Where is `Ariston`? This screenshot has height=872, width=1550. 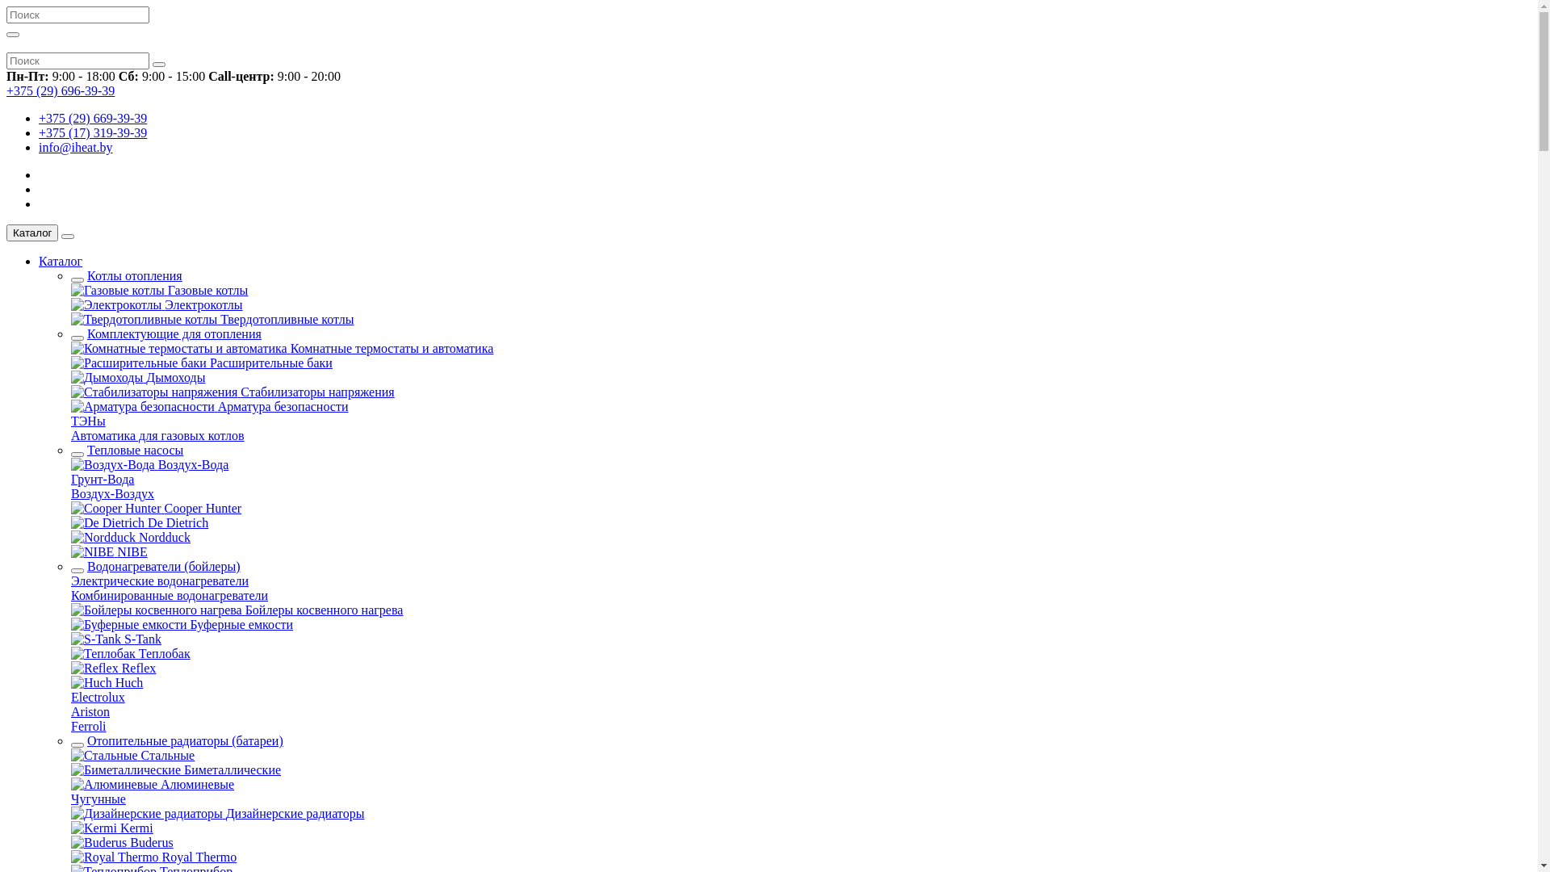 Ariston is located at coordinates (90, 712).